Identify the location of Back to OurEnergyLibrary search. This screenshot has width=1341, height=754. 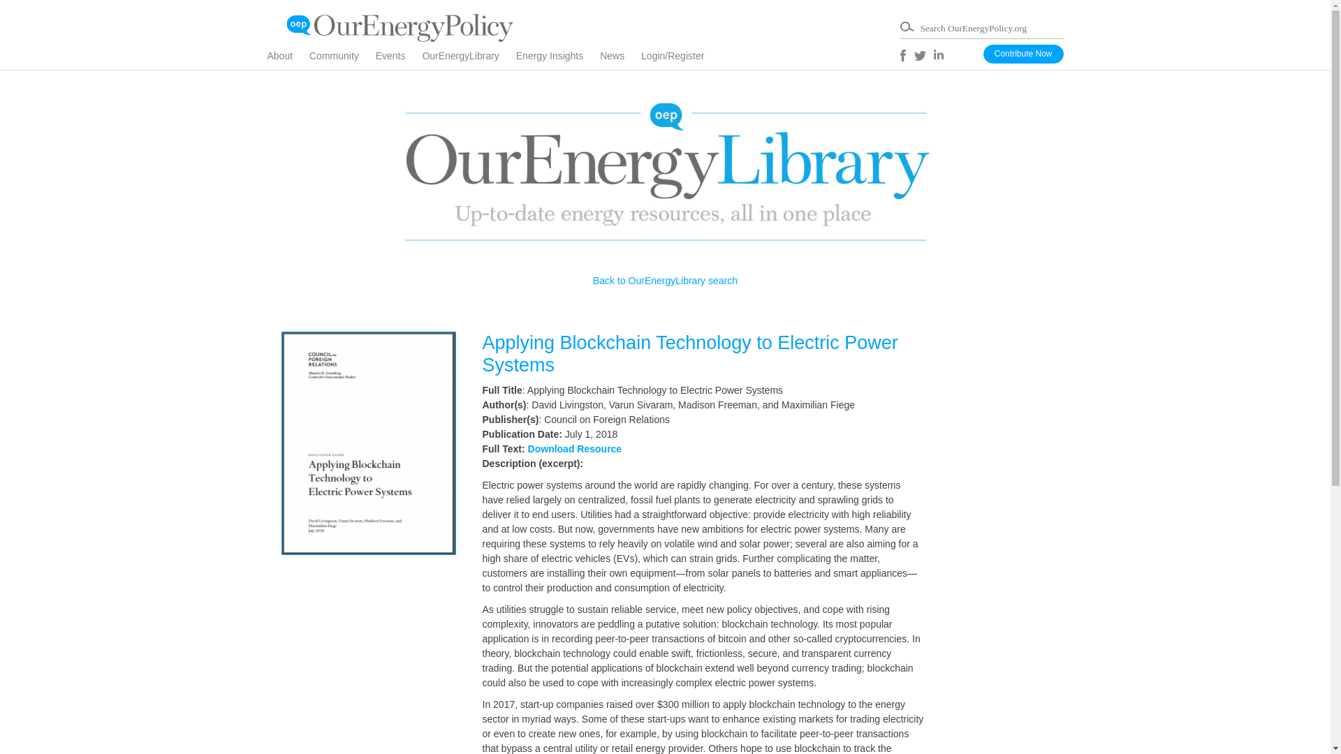
(665, 281).